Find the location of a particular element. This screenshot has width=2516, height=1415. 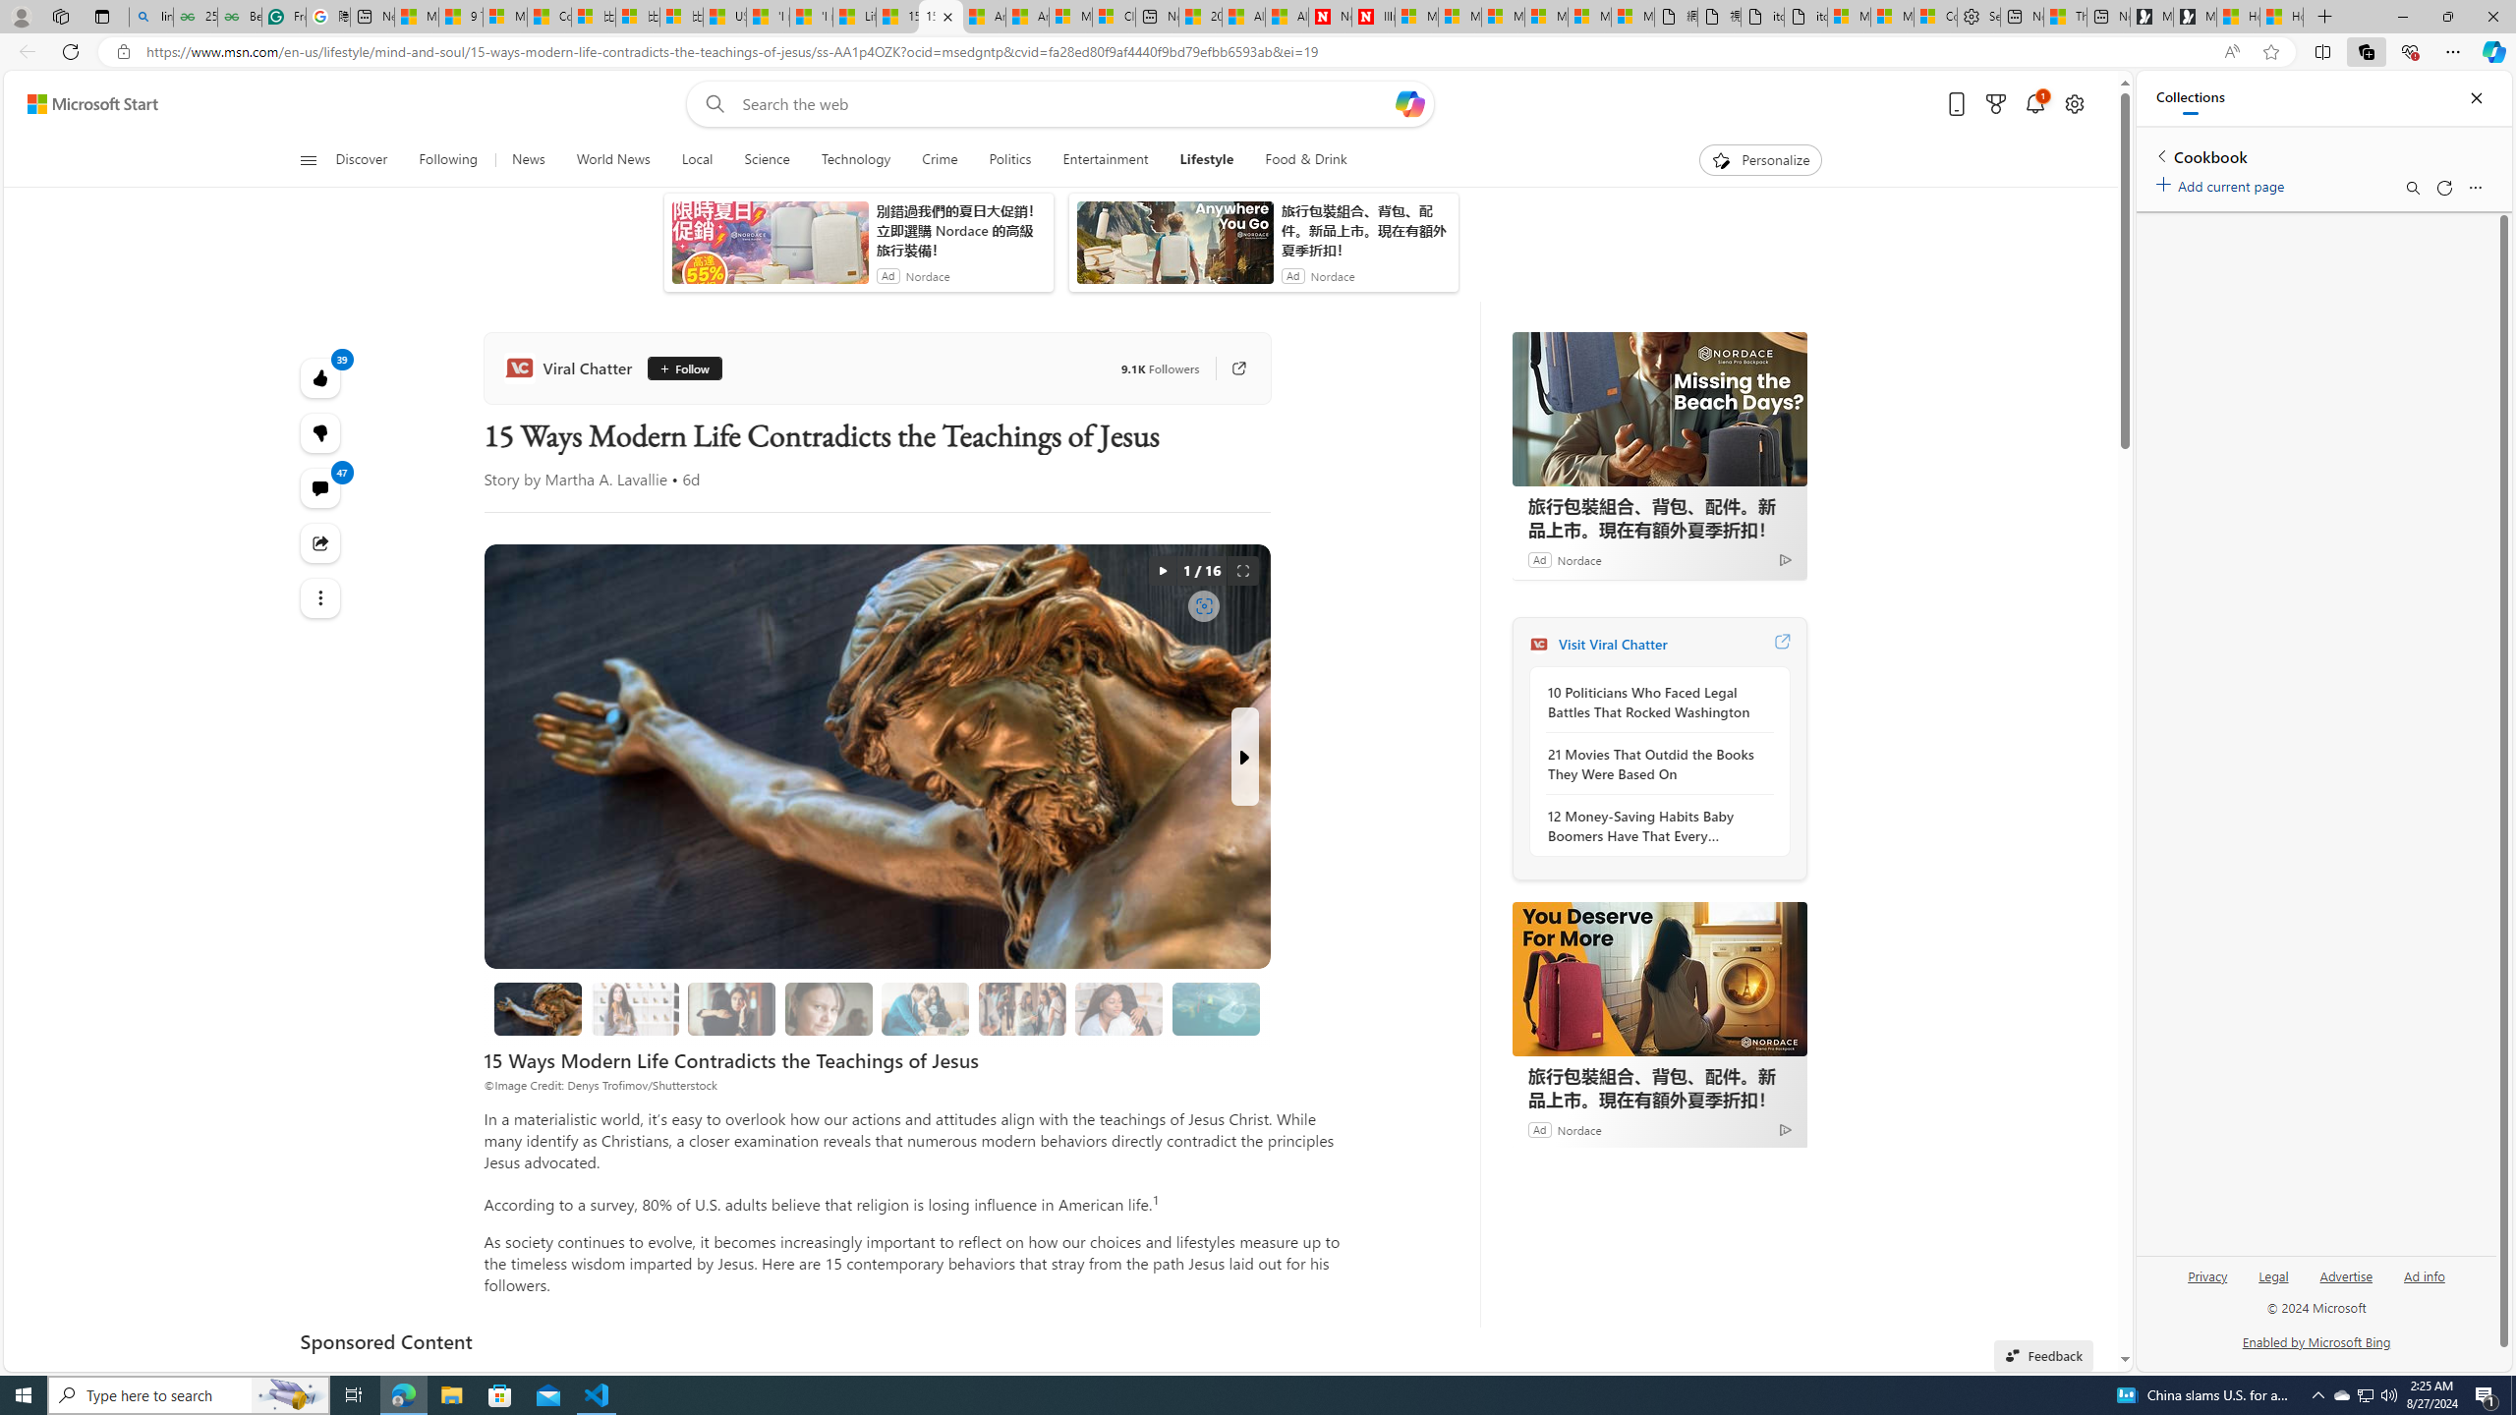

Dislike is located at coordinates (318, 432).